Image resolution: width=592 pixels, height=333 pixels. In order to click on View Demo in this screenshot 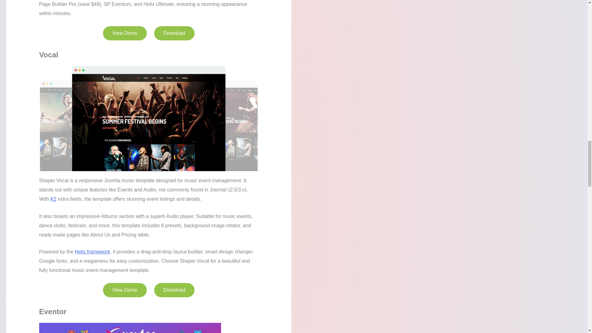, I will do `click(125, 33)`.